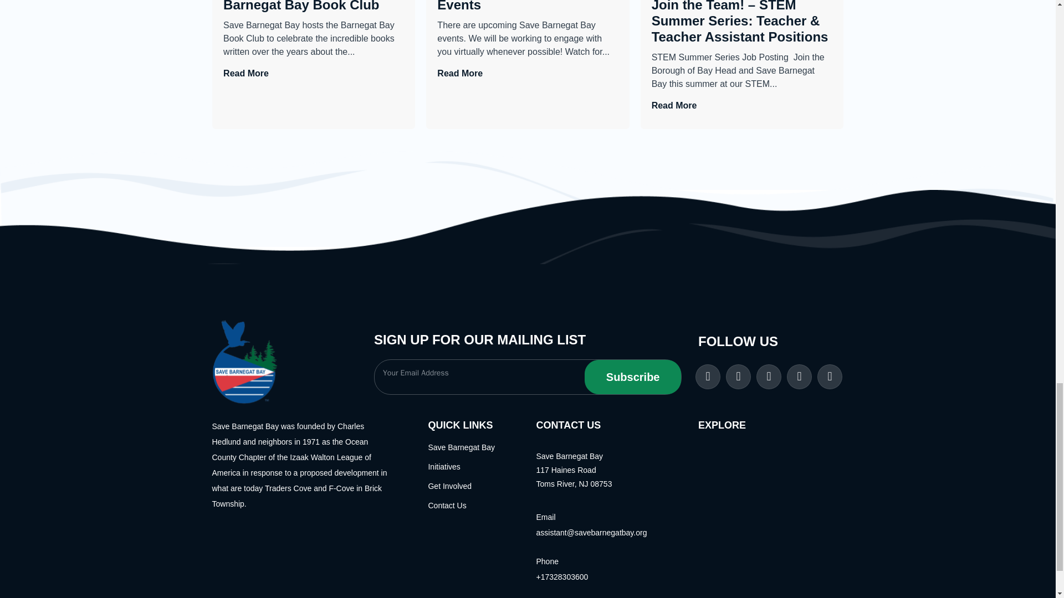  I want to click on Barnegat Bay Book Club, so click(314, 7).